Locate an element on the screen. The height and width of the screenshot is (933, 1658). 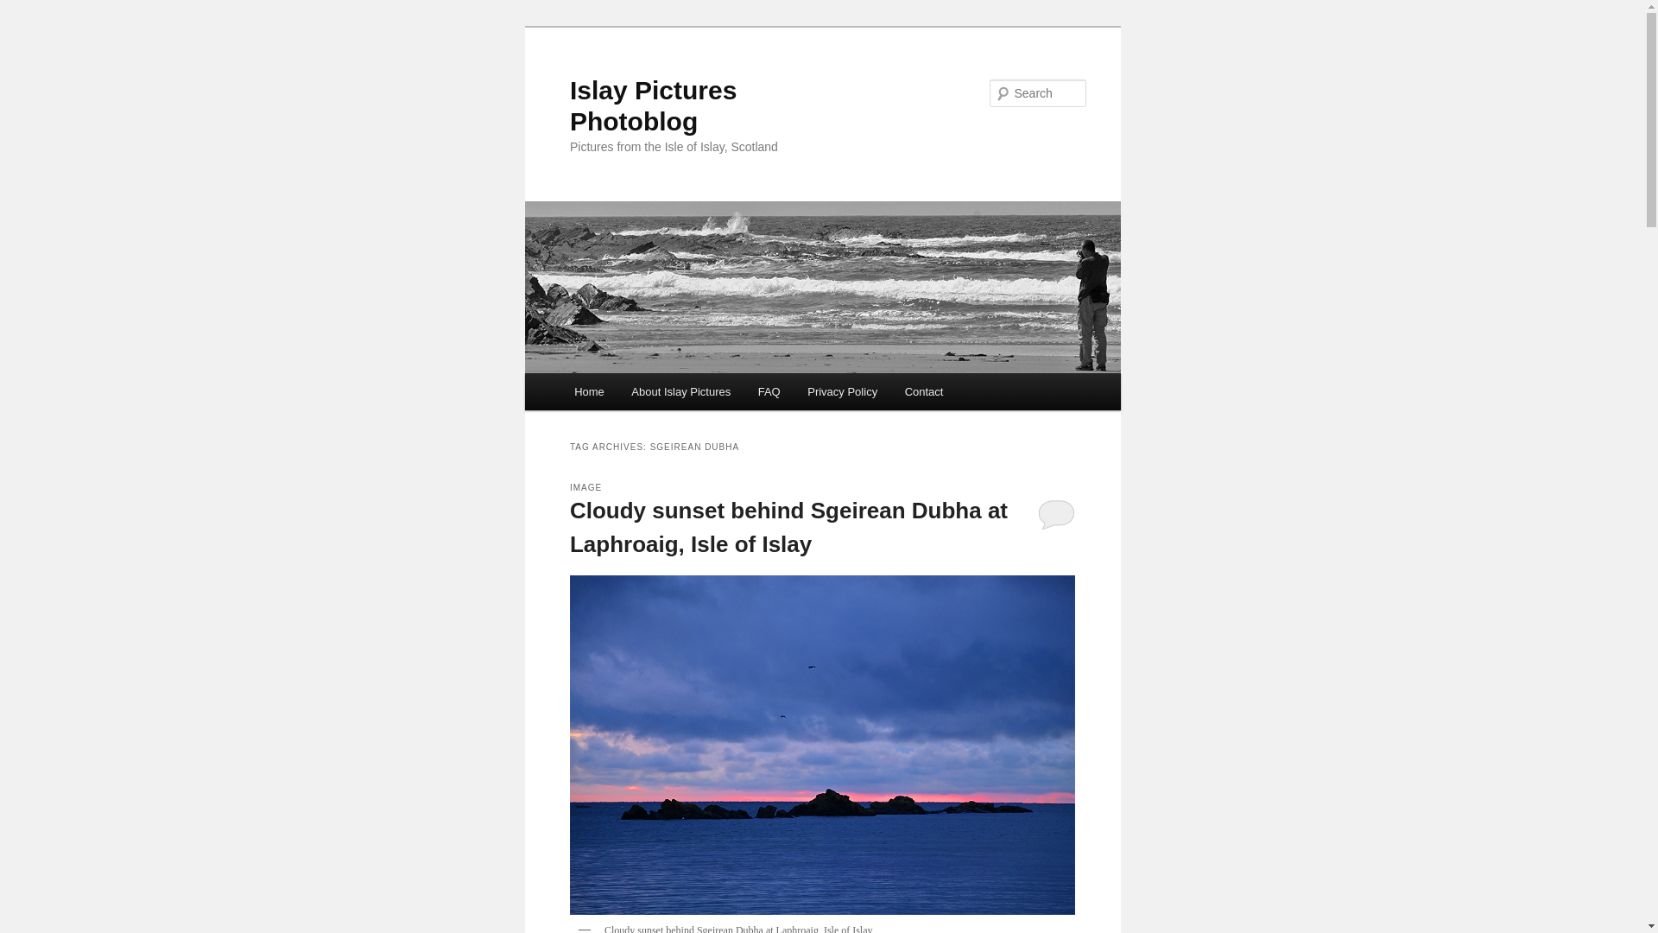
Home is located at coordinates (588, 392).